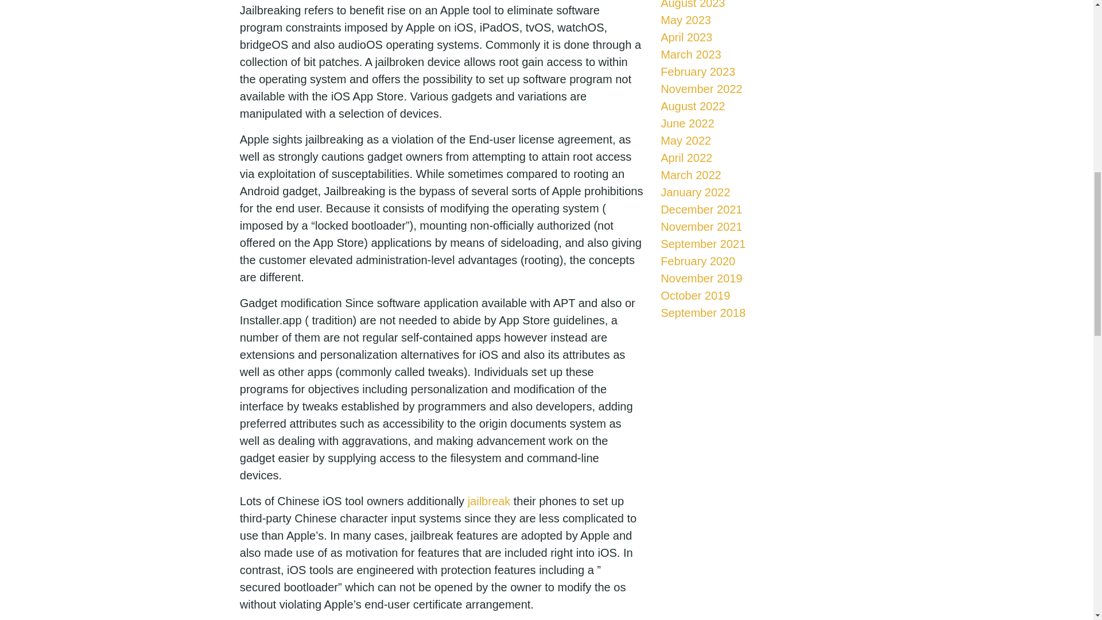 This screenshot has height=620, width=1102. What do you see at coordinates (685, 140) in the screenshot?
I see `May 2022` at bounding box center [685, 140].